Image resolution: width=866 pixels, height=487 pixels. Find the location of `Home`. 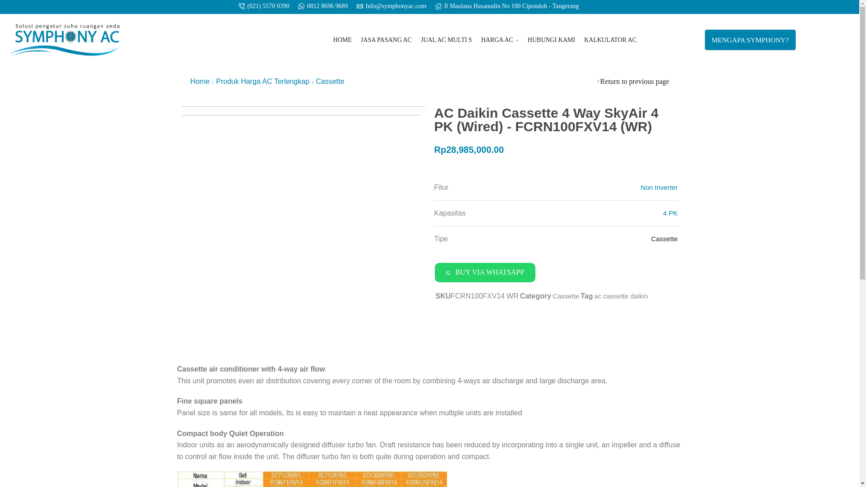

Home is located at coordinates (200, 82).